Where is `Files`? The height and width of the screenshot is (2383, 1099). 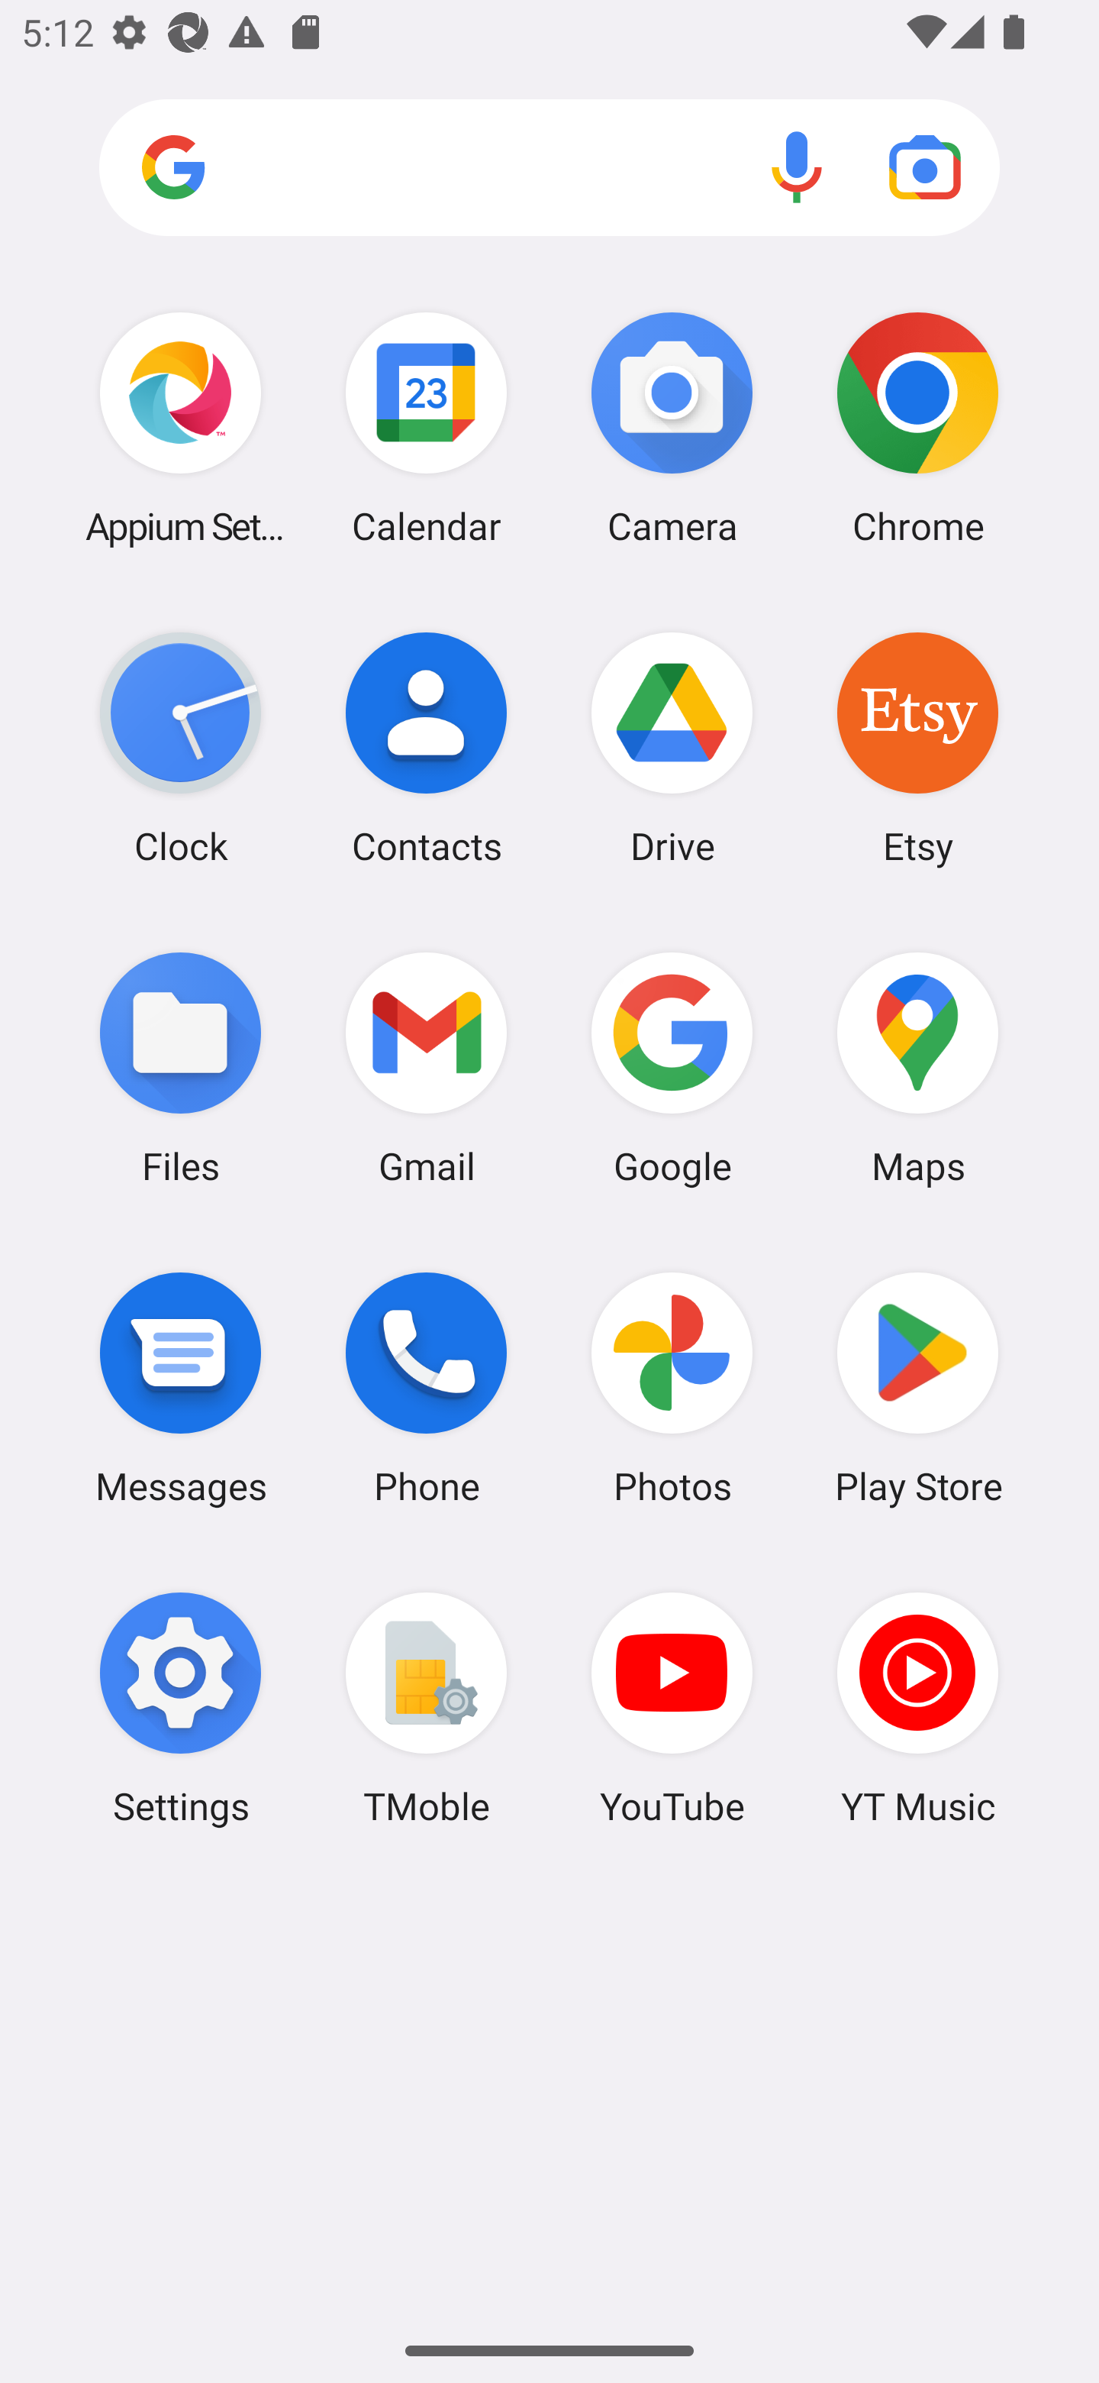
Files is located at coordinates (180, 1067).